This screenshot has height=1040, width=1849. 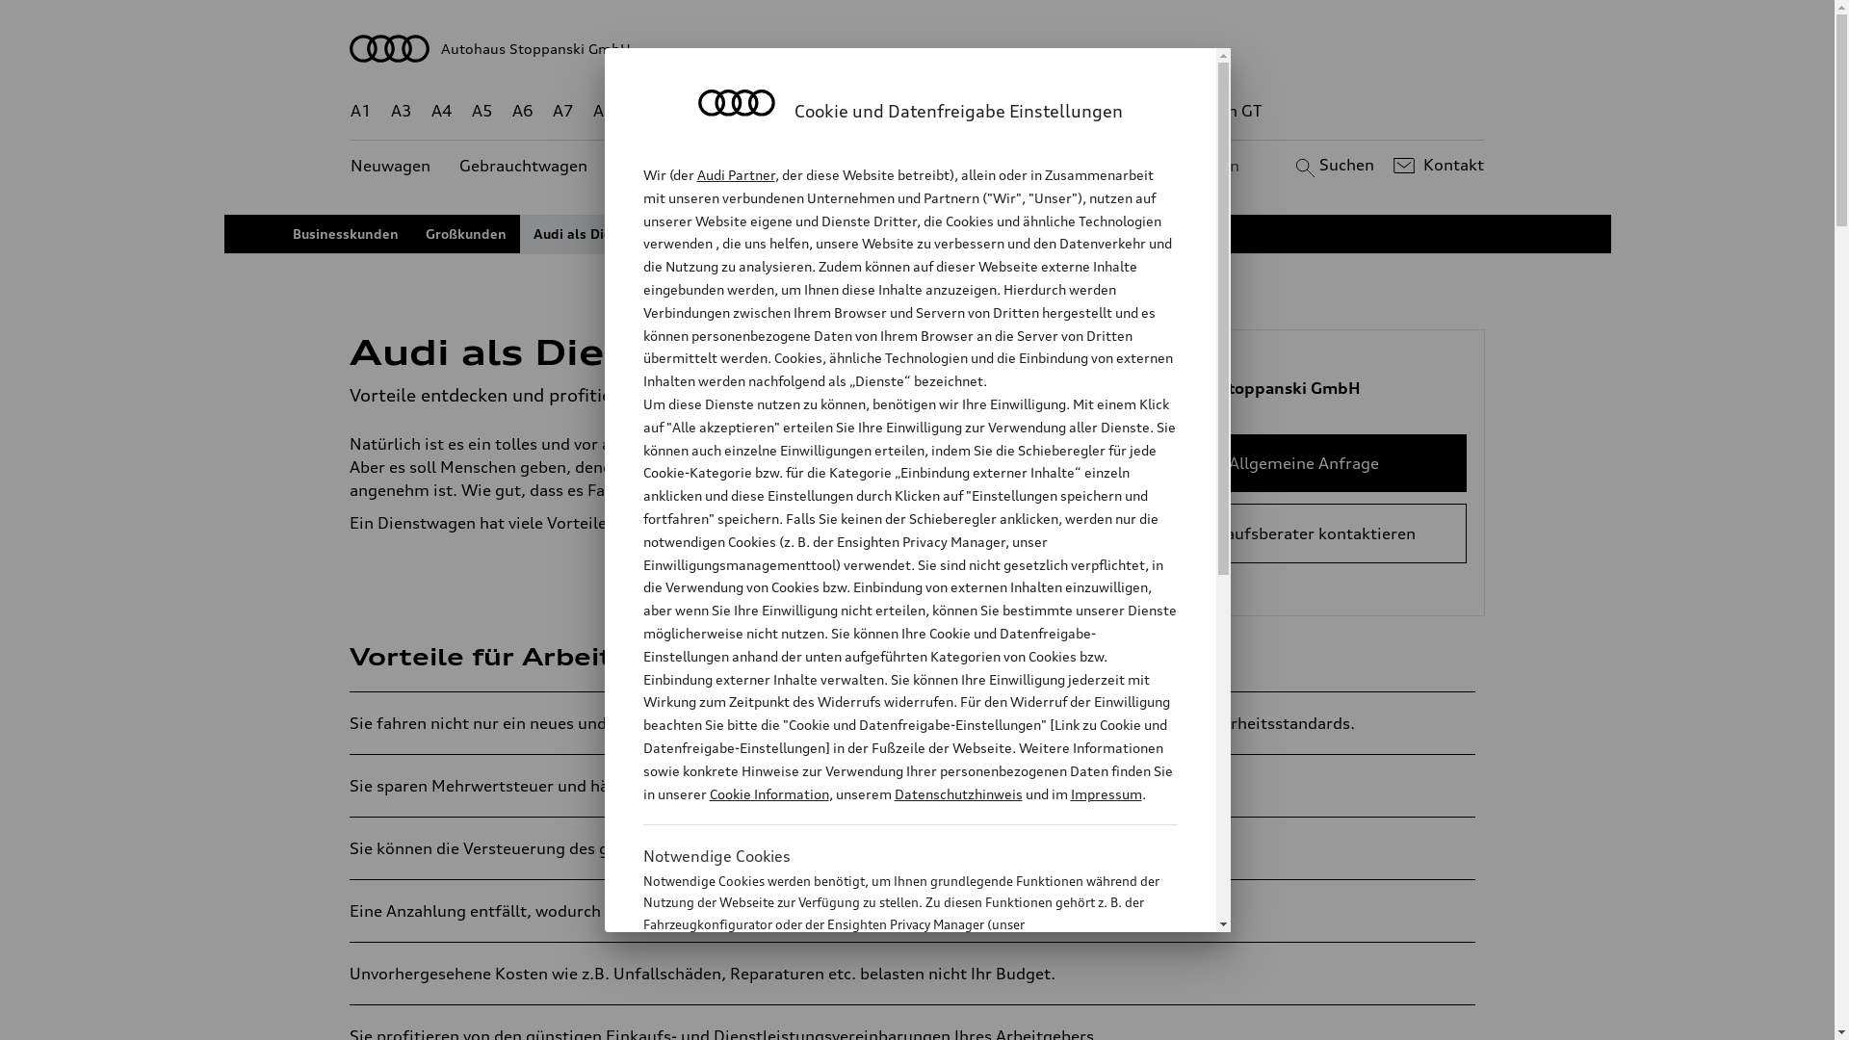 I want to click on Autohaus Stoppanski GmbH, so click(x=918, y=48).